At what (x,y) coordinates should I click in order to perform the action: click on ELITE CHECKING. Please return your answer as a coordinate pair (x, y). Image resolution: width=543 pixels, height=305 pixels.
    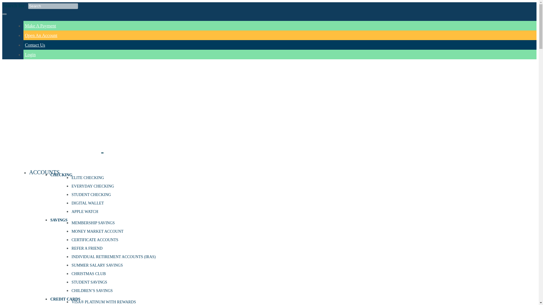
    Looking at the image, I should click on (88, 178).